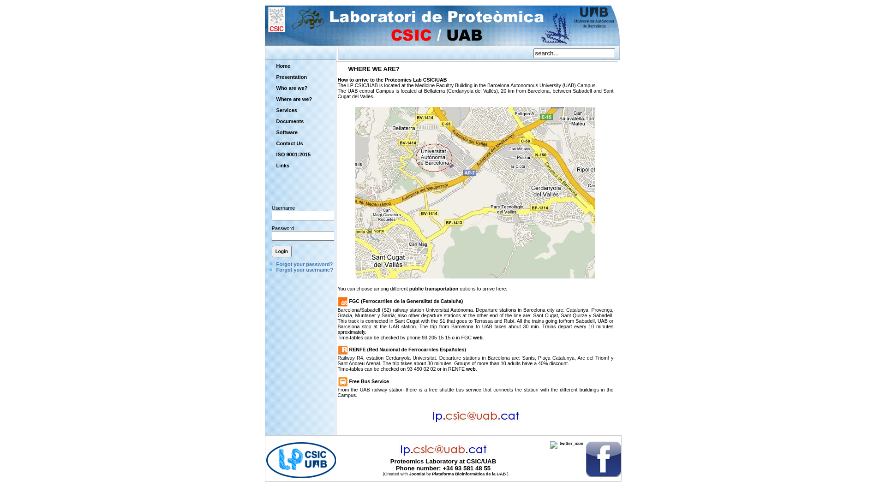 Image resolution: width=886 pixels, height=498 pixels. What do you see at coordinates (291, 110) in the screenshot?
I see `Services` at bounding box center [291, 110].